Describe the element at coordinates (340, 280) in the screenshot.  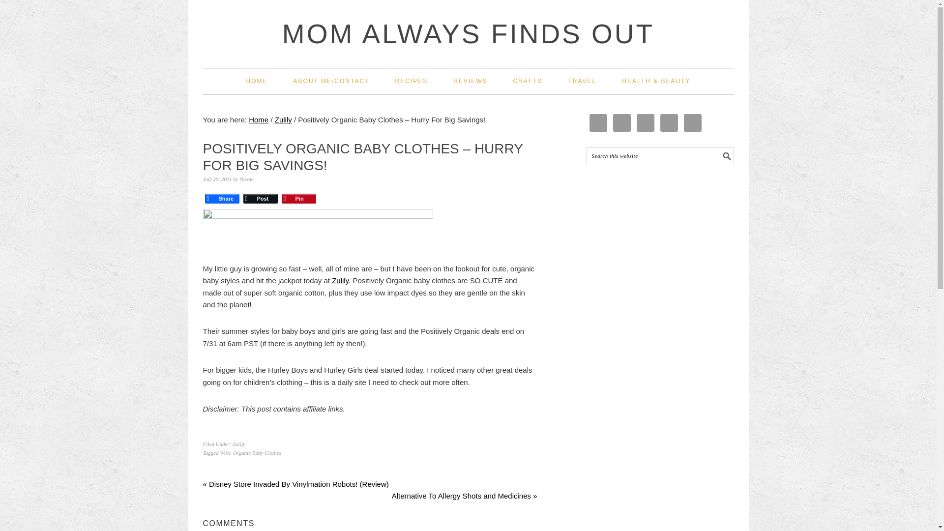
I see `Zulily` at that location.